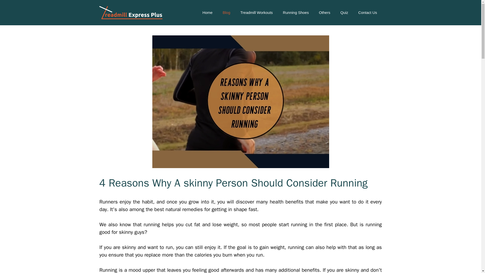 This screenshot has height=273, width=485. Describe the element at coordinates (207, 13) in the screenshot. I see `Home` at that location.